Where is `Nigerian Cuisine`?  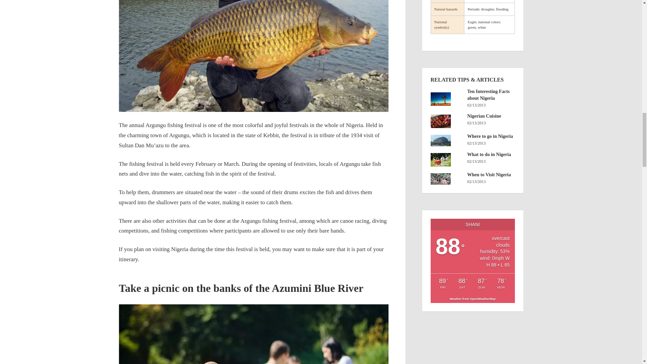
Nigerian Cuisine is located at coordinates (447, 121).